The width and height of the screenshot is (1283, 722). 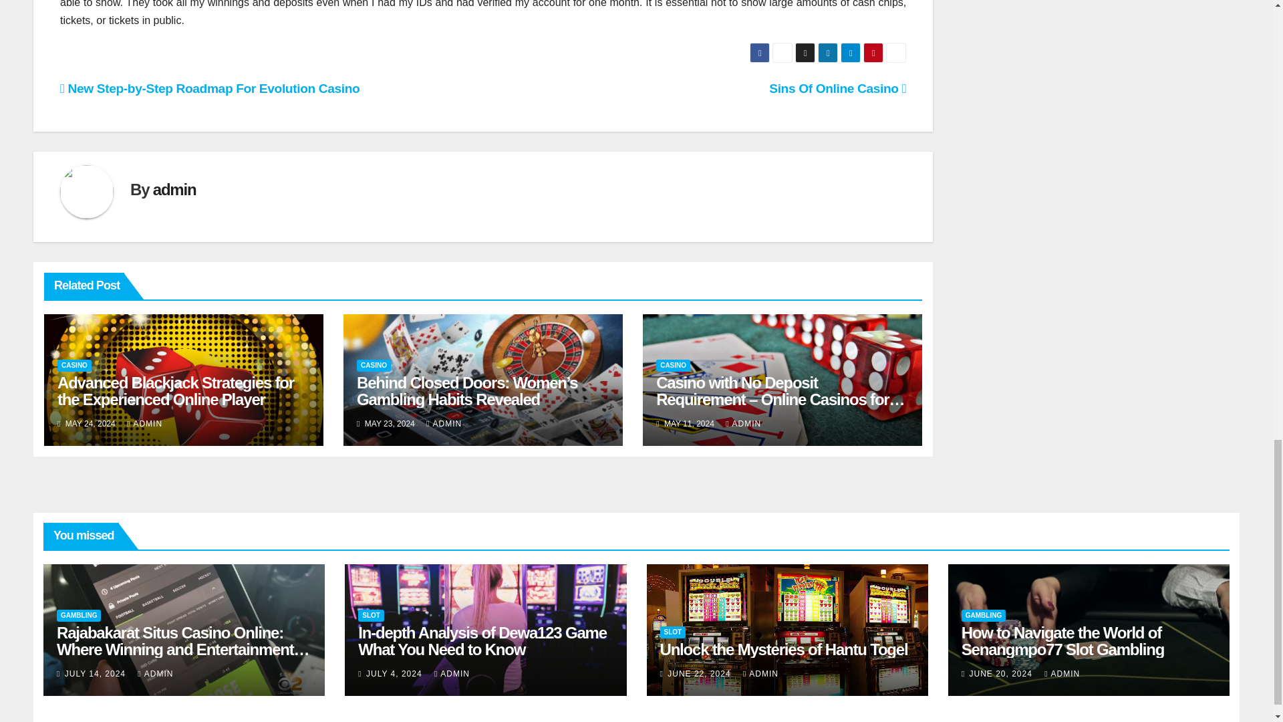 What do you see at coordinates (374, 365) in the screenshot?
I see `CASINO` at bounding box center [374, 365].